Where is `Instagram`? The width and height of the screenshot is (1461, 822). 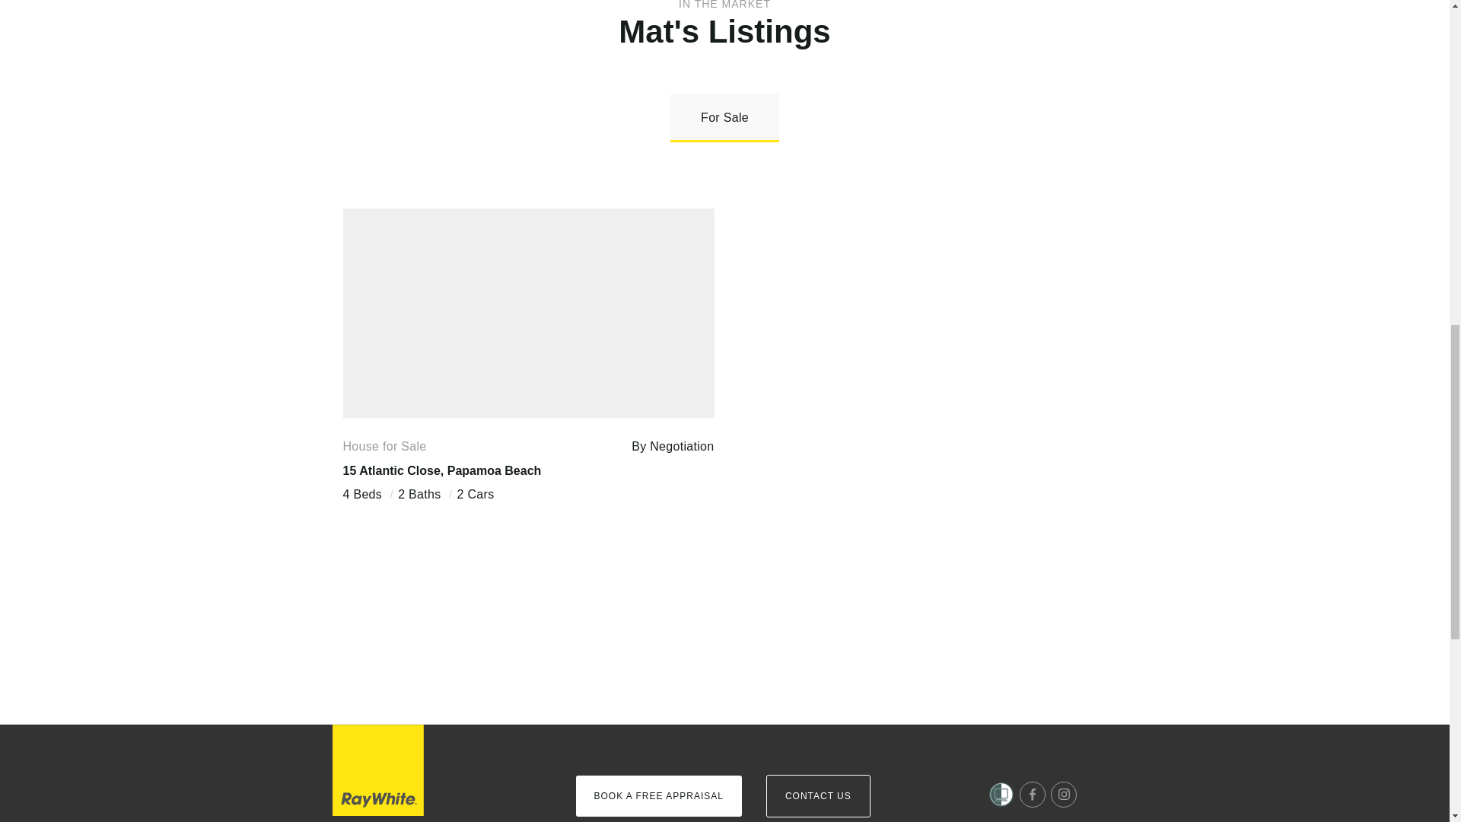 Instagram is located at coordinates (1064, 795).